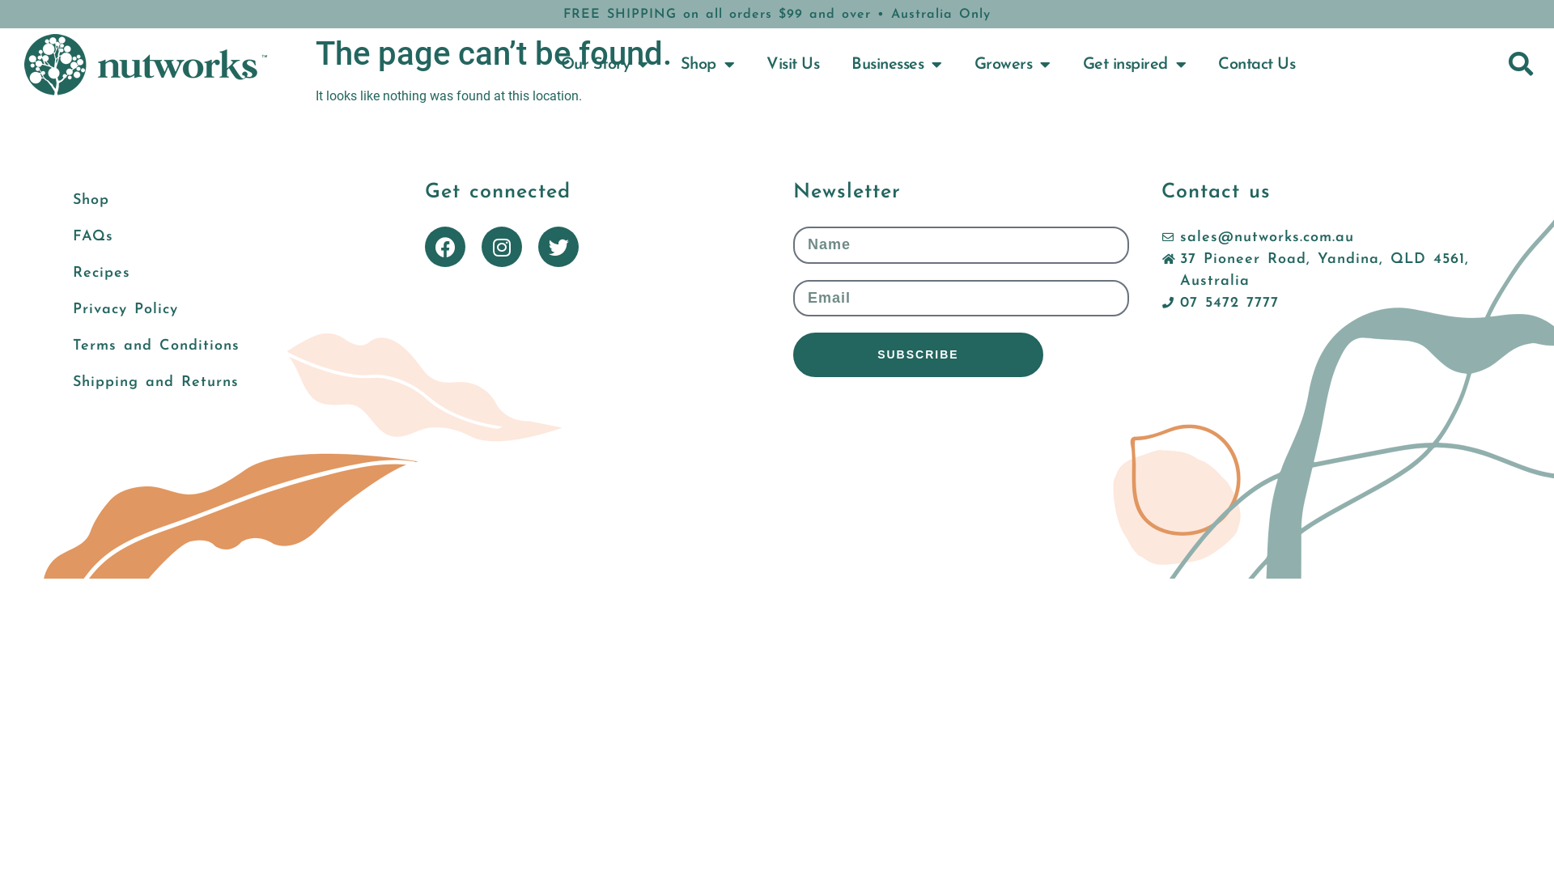  Describe the element at coordinates (225, 309) in the screenshot. I see `Privacy Policy` at that location.